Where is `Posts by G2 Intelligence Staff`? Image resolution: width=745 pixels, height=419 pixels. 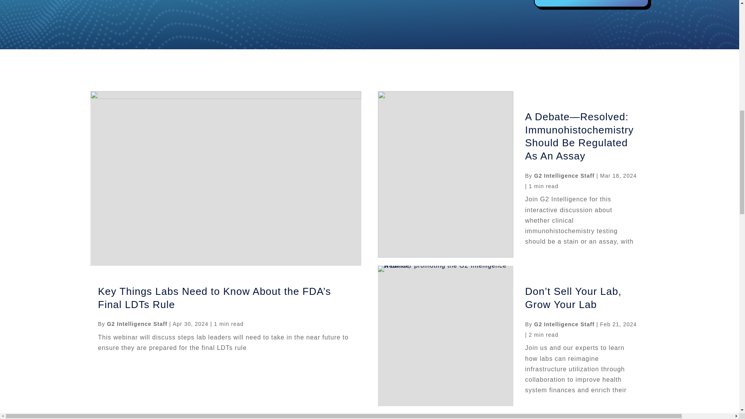 Posts by G2 Intelligence Staff is located at coordinates (137, 324).